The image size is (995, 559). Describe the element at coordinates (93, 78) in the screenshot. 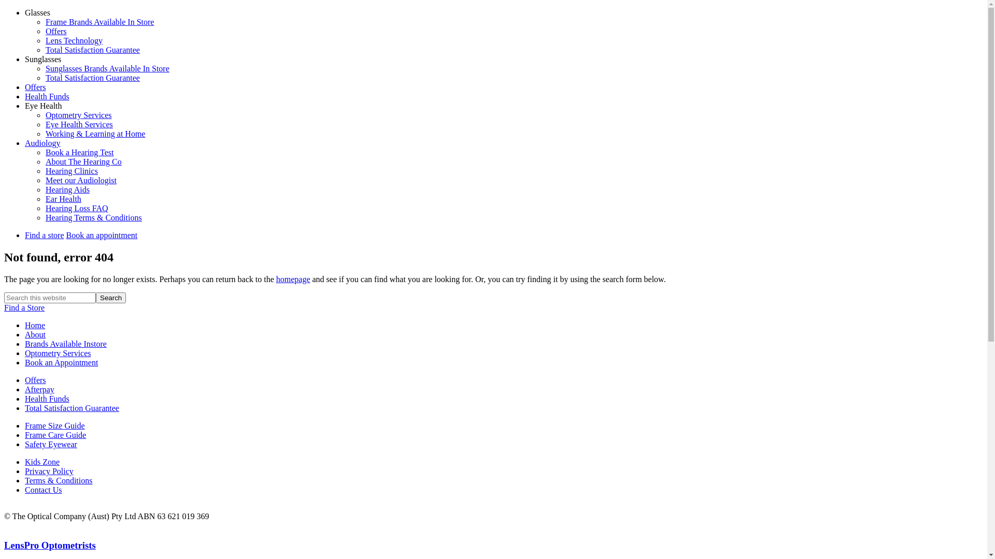

I see `Total Satisfaction Guarantee` at that location.